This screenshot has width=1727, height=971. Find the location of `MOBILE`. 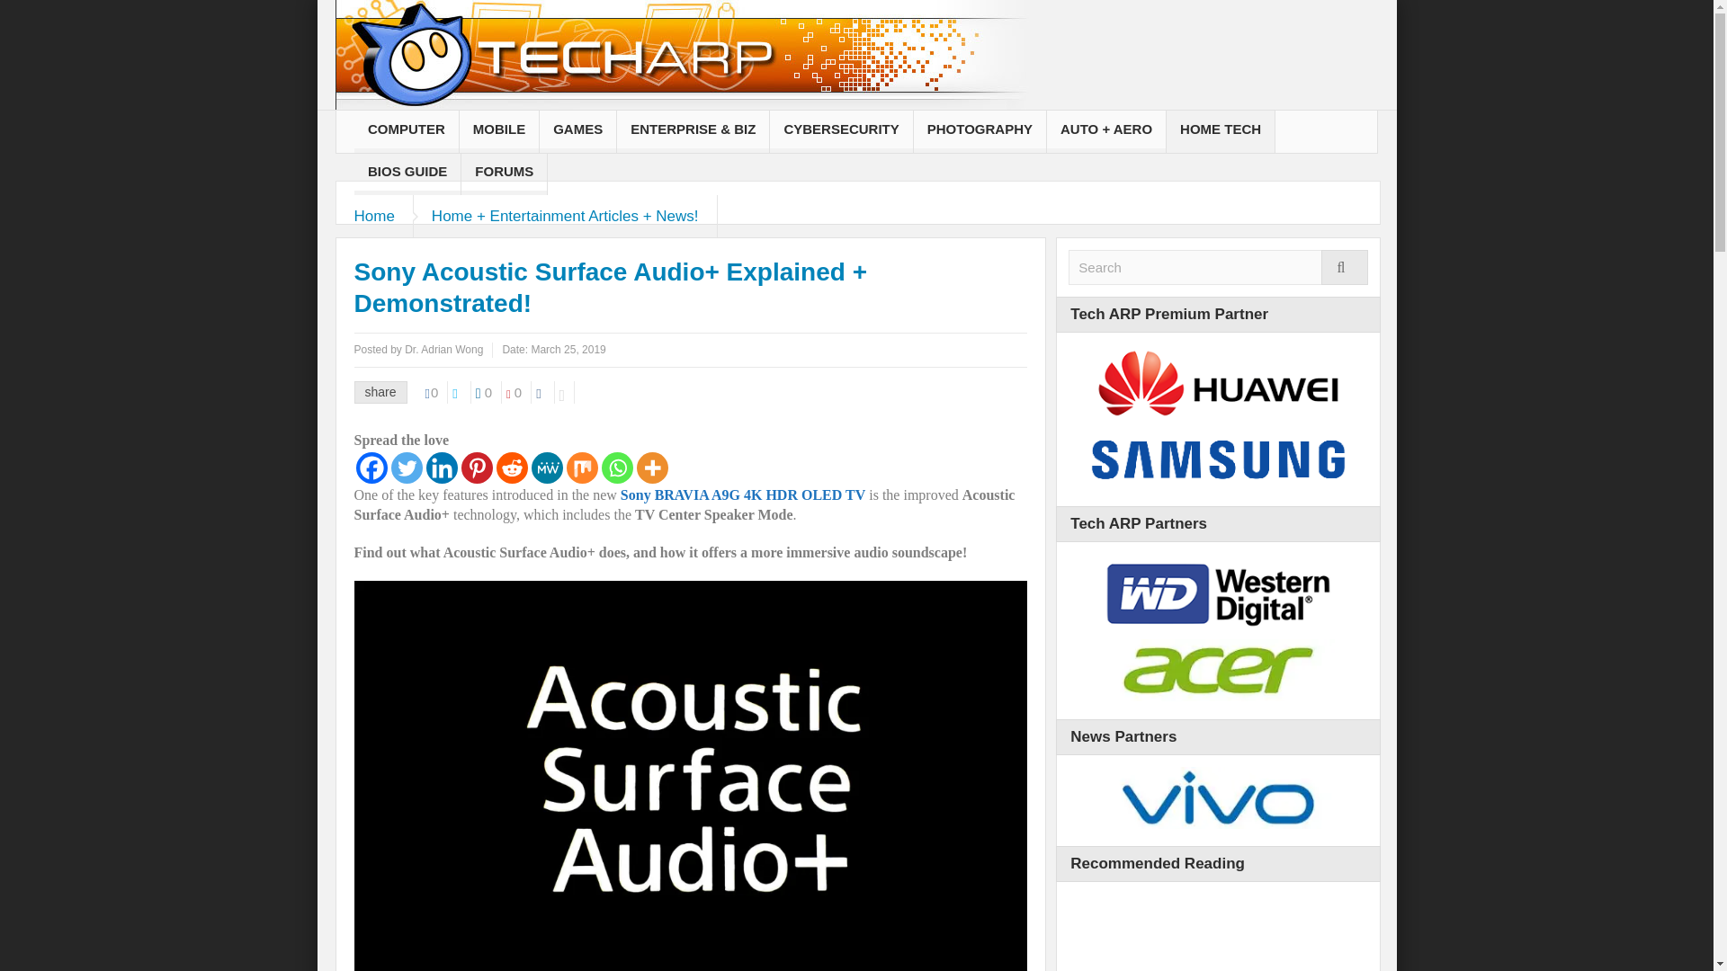

MOBILE is located at coordinates (498, 131).